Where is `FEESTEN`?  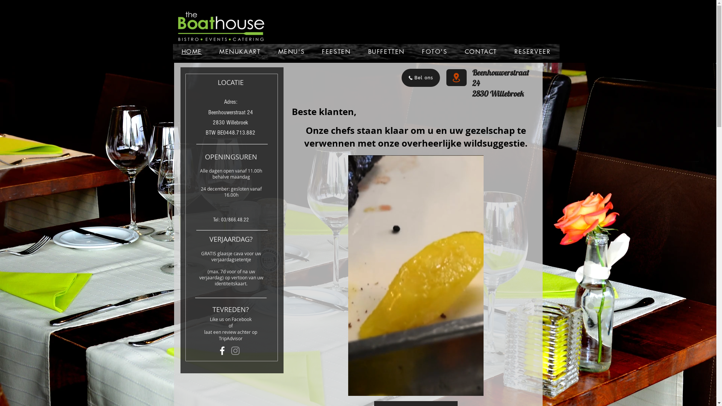 FEESTEN is located at coordinates (336, 52).